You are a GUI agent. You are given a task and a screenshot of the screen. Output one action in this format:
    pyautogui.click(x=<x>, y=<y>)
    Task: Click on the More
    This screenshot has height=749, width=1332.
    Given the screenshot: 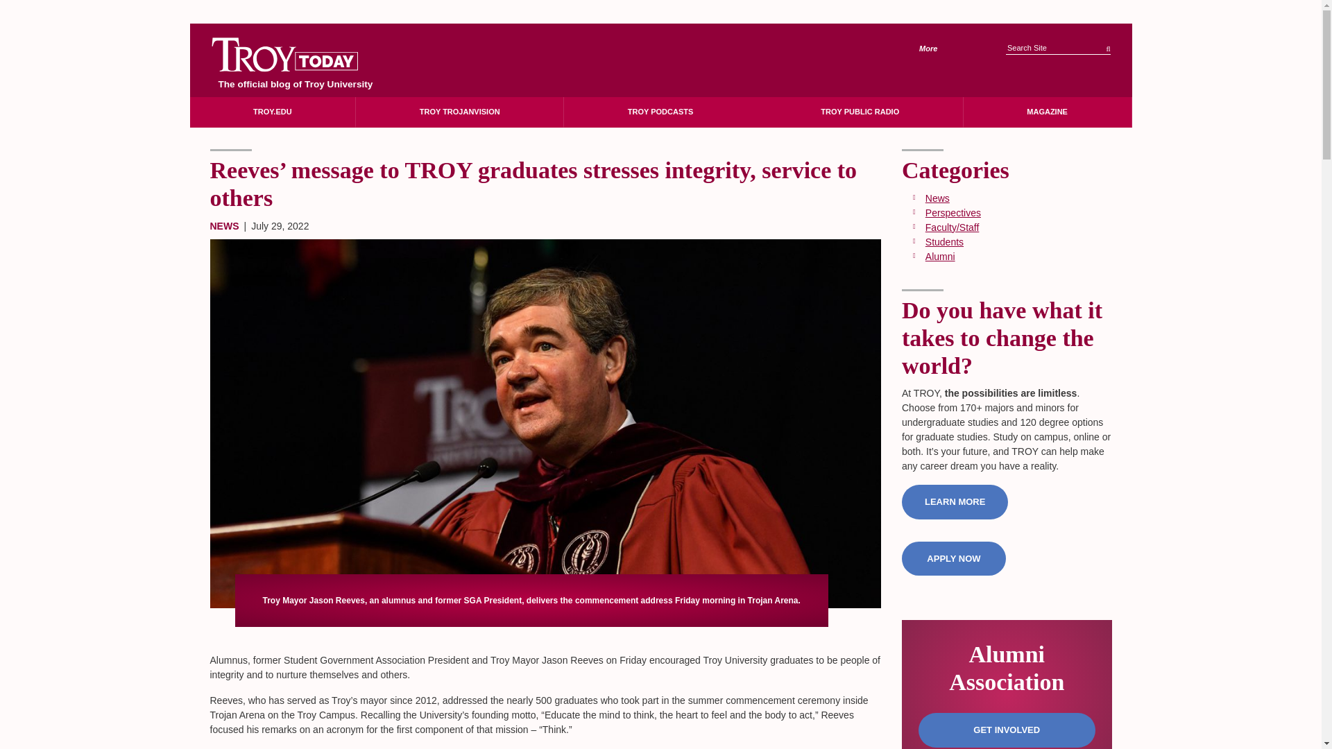 What is the action you would take?
    pyautogui.click(x=938, y=49)
    